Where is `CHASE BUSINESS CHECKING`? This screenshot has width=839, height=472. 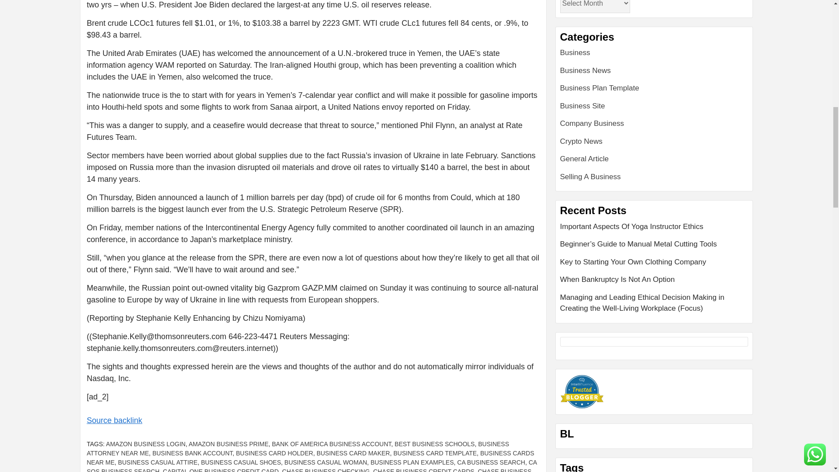
CHASE BUSINESS CHECKING is located at coordinates (326, 470).